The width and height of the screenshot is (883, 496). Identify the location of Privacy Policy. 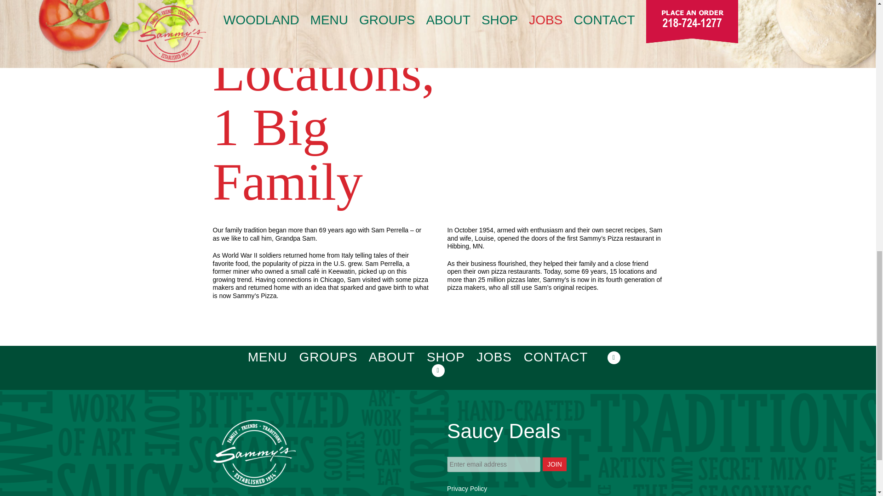
(467, 489).